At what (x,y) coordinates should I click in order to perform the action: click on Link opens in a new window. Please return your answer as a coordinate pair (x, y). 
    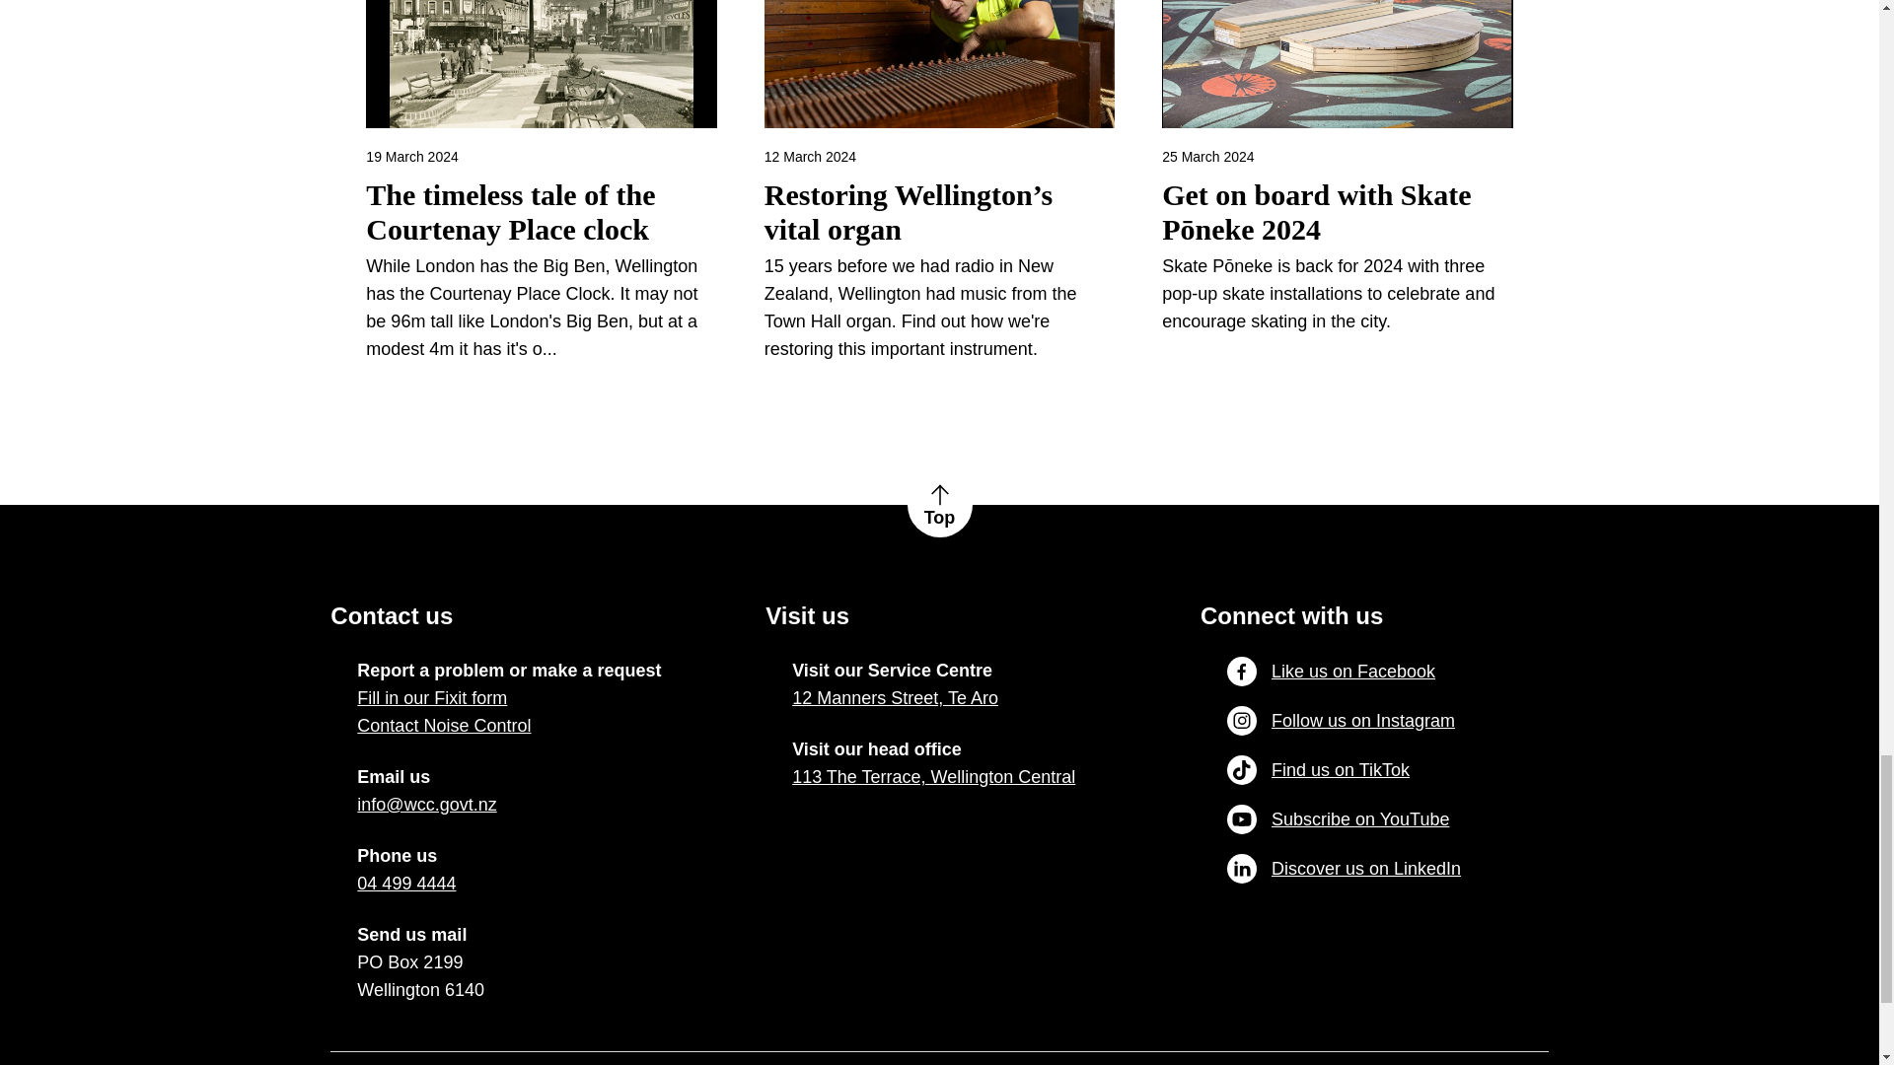
    Looking at the image, I should click on (894, 698).